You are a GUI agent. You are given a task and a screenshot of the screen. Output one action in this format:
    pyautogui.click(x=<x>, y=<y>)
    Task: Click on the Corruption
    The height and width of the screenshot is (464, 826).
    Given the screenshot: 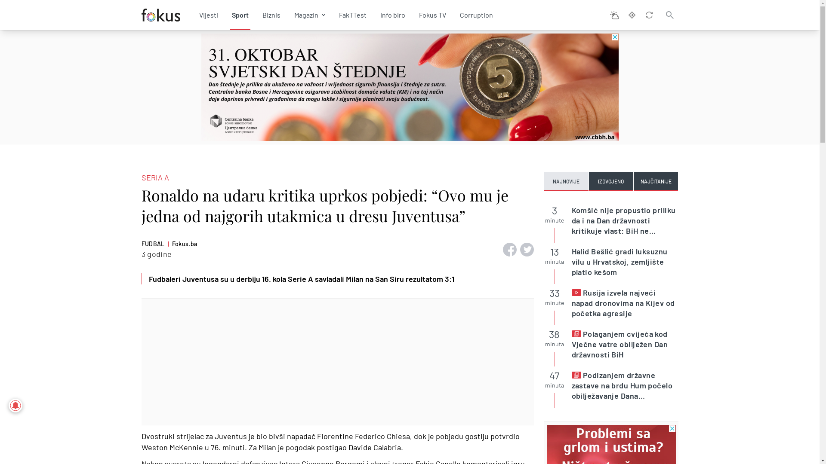 What is the action you would take?
    pyautogui.click(x=476, y=15)
    